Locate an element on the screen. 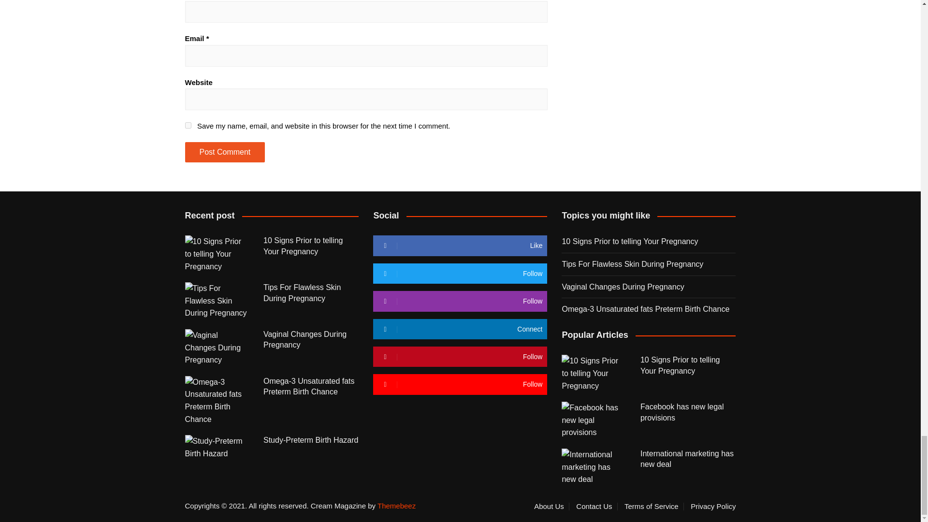 The height and width of the screenshot is (522, 928). Vaginal Changes During Pregnancy is located at coordinates (217, 348).